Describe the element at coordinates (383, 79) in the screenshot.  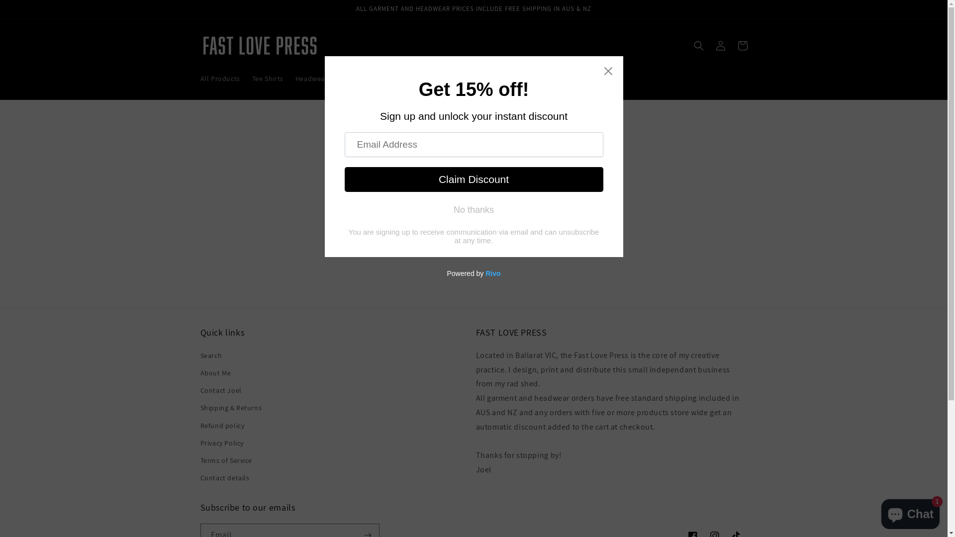
I see `Pins, Patches & Accessories` at that location.